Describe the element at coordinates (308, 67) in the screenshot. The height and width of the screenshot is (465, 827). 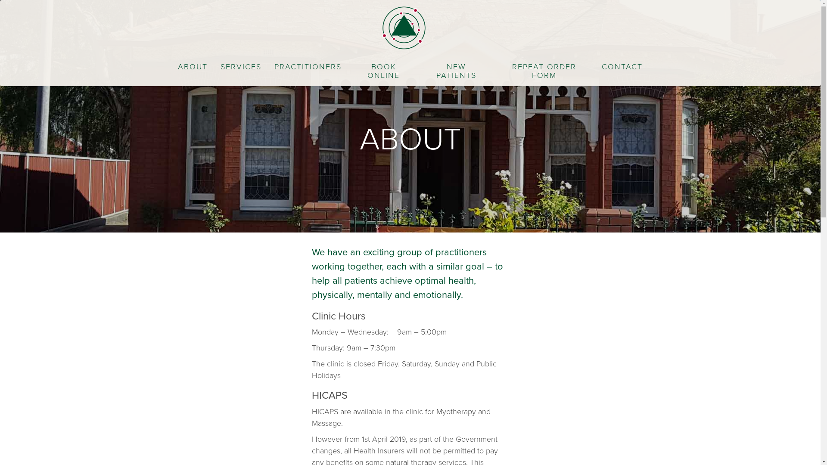
I see `PRACTITIONERS` at that location.